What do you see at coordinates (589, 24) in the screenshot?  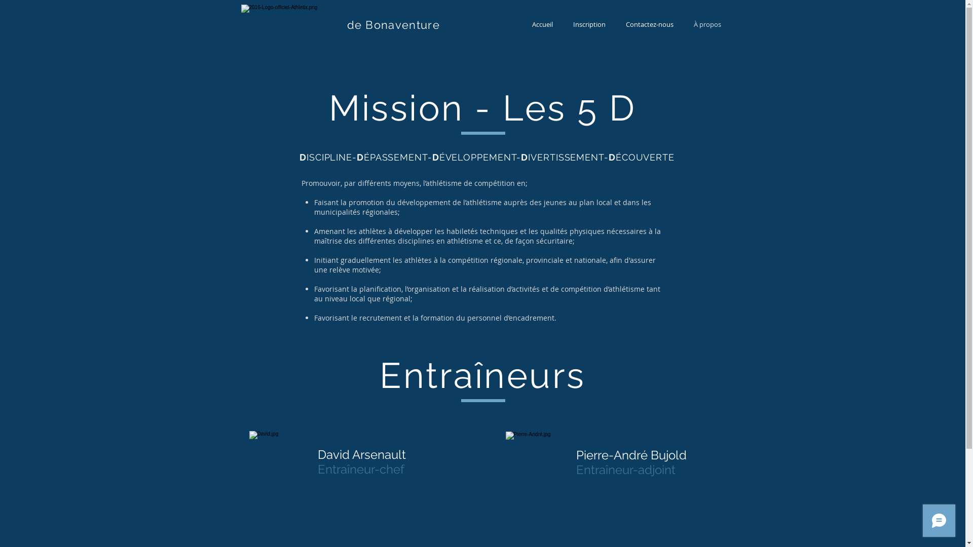 I see `Inscription` at bounding box center [589, 24].